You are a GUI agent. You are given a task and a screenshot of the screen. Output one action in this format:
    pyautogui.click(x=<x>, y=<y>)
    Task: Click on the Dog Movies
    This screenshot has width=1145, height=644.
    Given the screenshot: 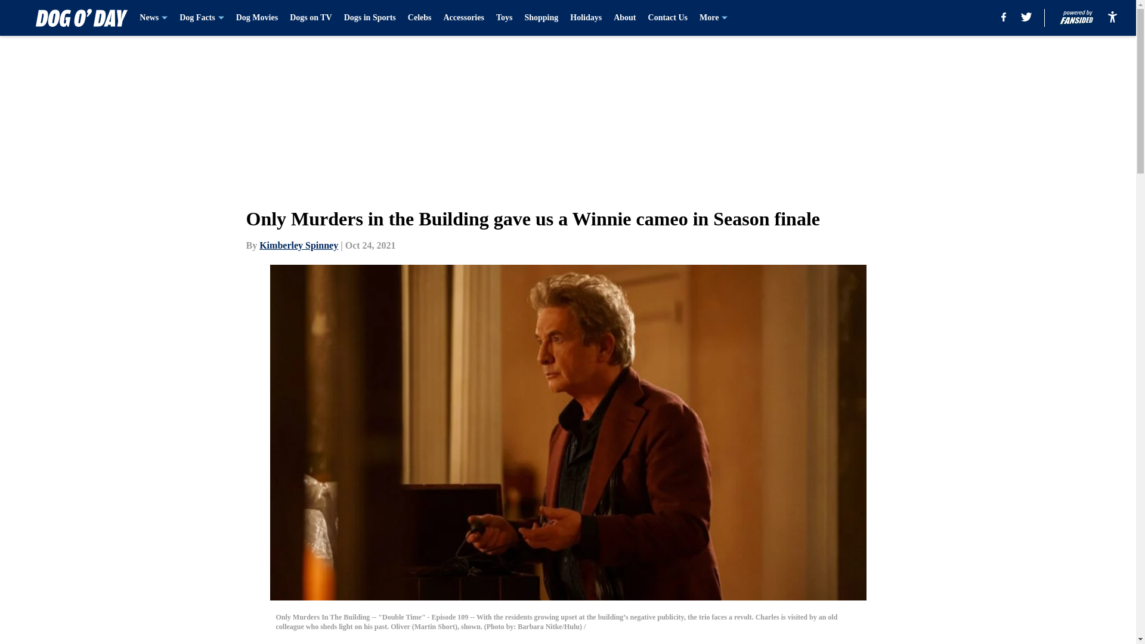 What is the action you would take?
    pyautogui.click(x=256, y=18)
    